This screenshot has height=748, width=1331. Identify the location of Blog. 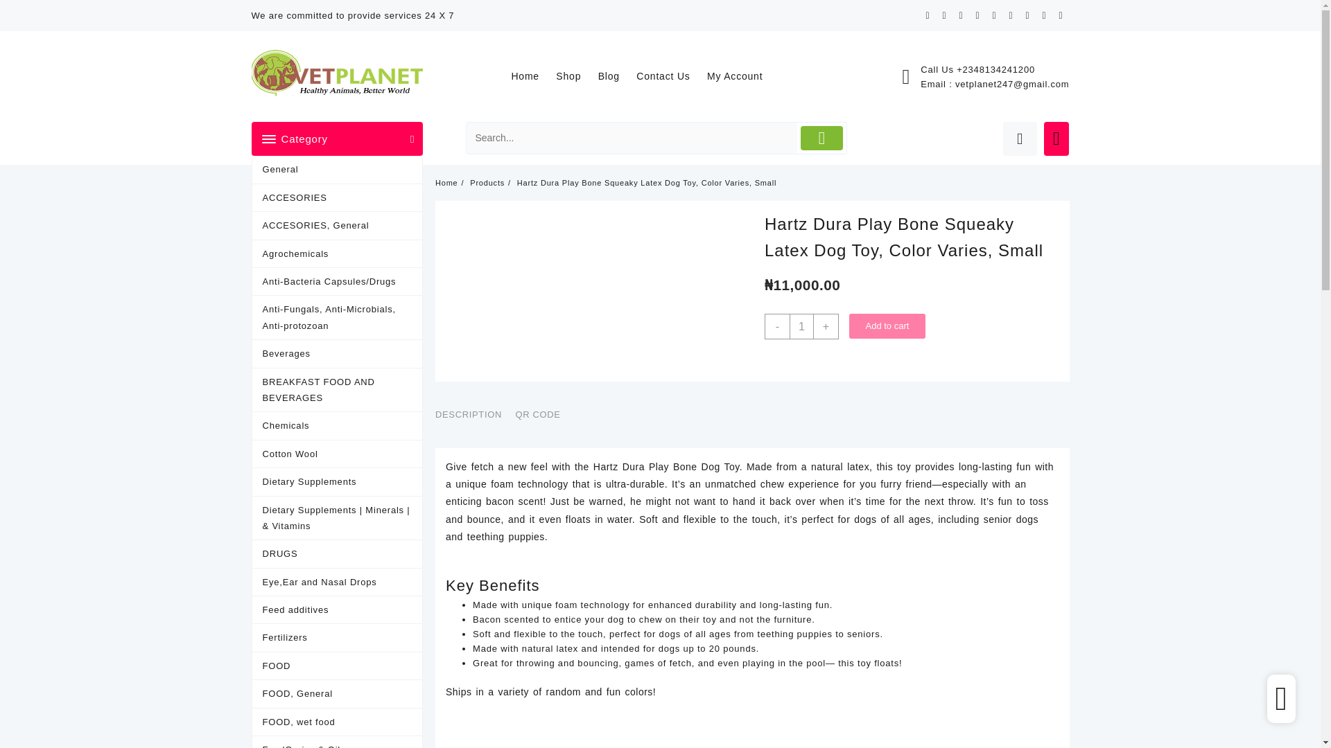
(616, 76).